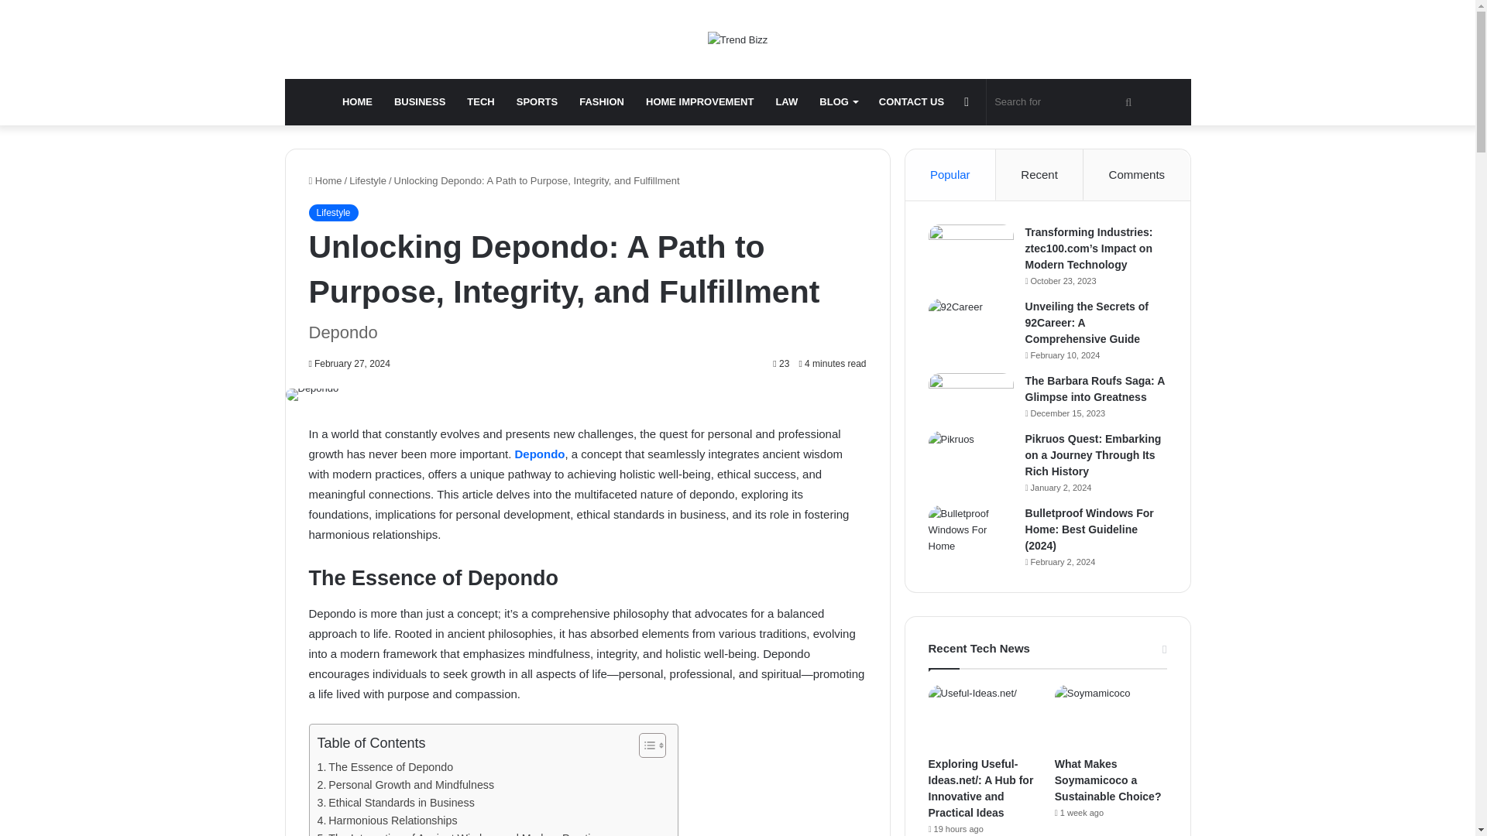  I want to click on Personal Growth and Mindfulness, so click(406, 785).